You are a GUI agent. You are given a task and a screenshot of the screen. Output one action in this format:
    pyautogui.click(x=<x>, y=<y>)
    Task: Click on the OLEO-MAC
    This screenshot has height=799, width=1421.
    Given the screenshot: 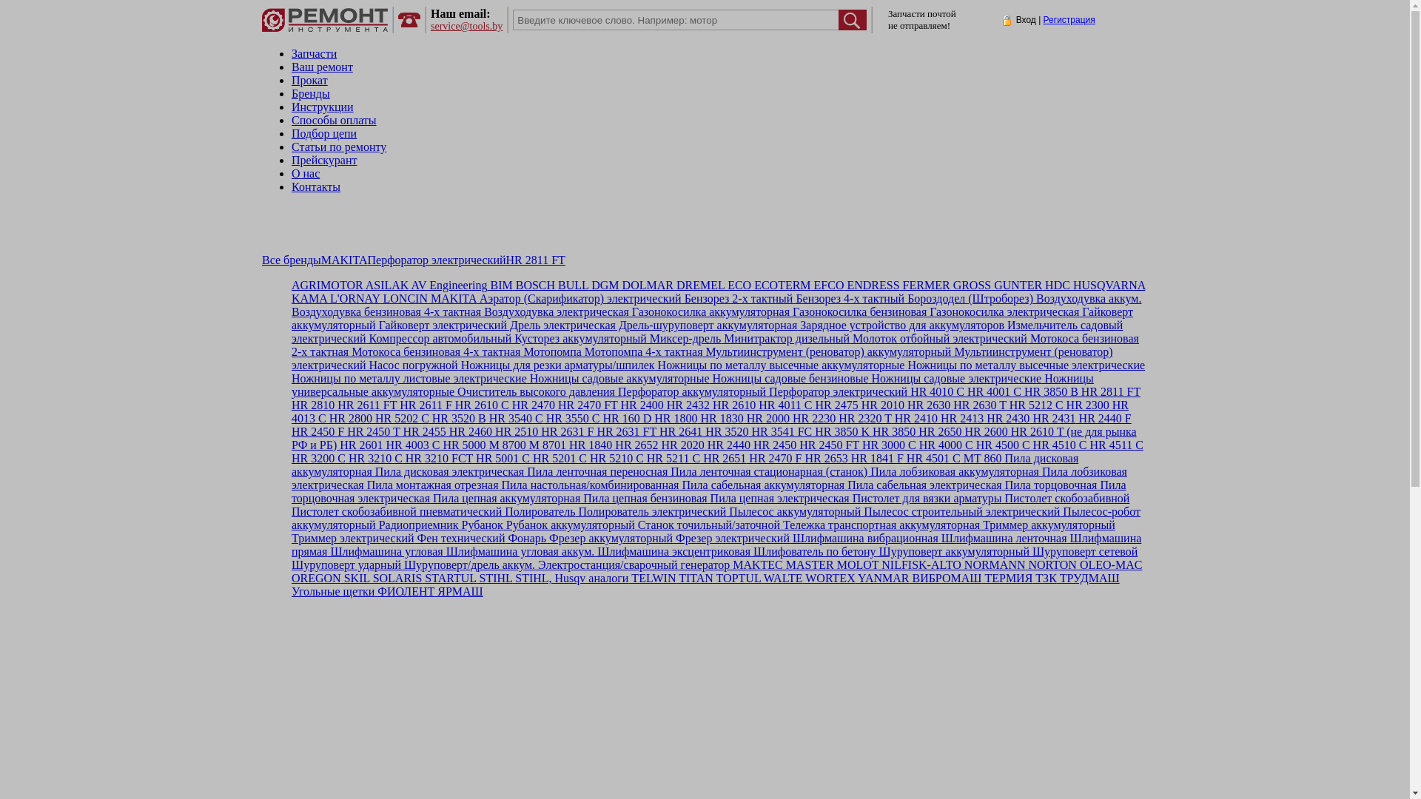 What is the action you would take?
    pyautogui.click(x=1109, y=565)
    